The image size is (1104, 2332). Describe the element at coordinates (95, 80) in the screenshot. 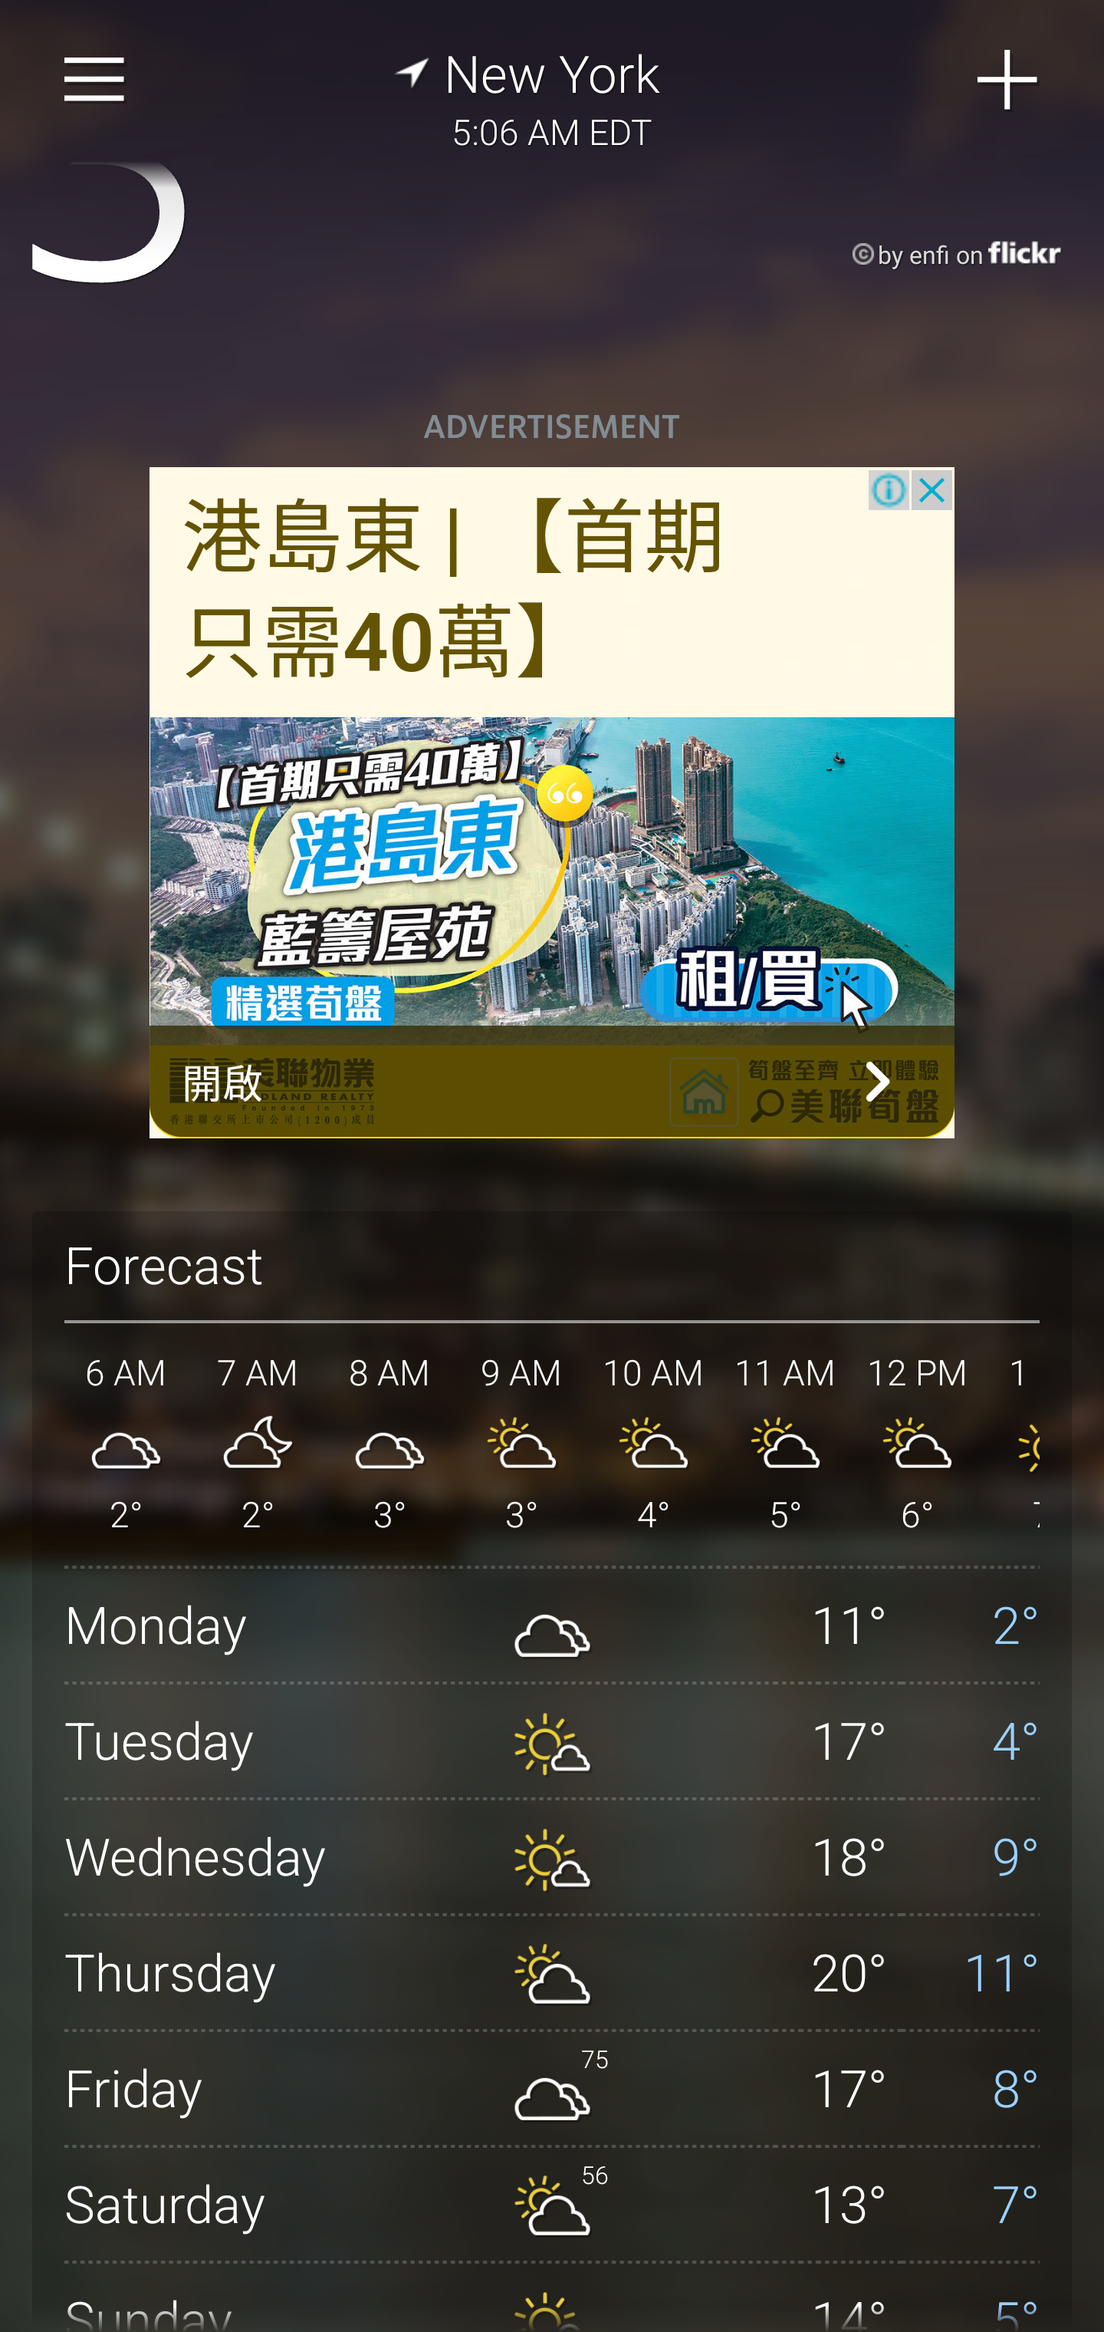

I see `Sidebar` at that location.